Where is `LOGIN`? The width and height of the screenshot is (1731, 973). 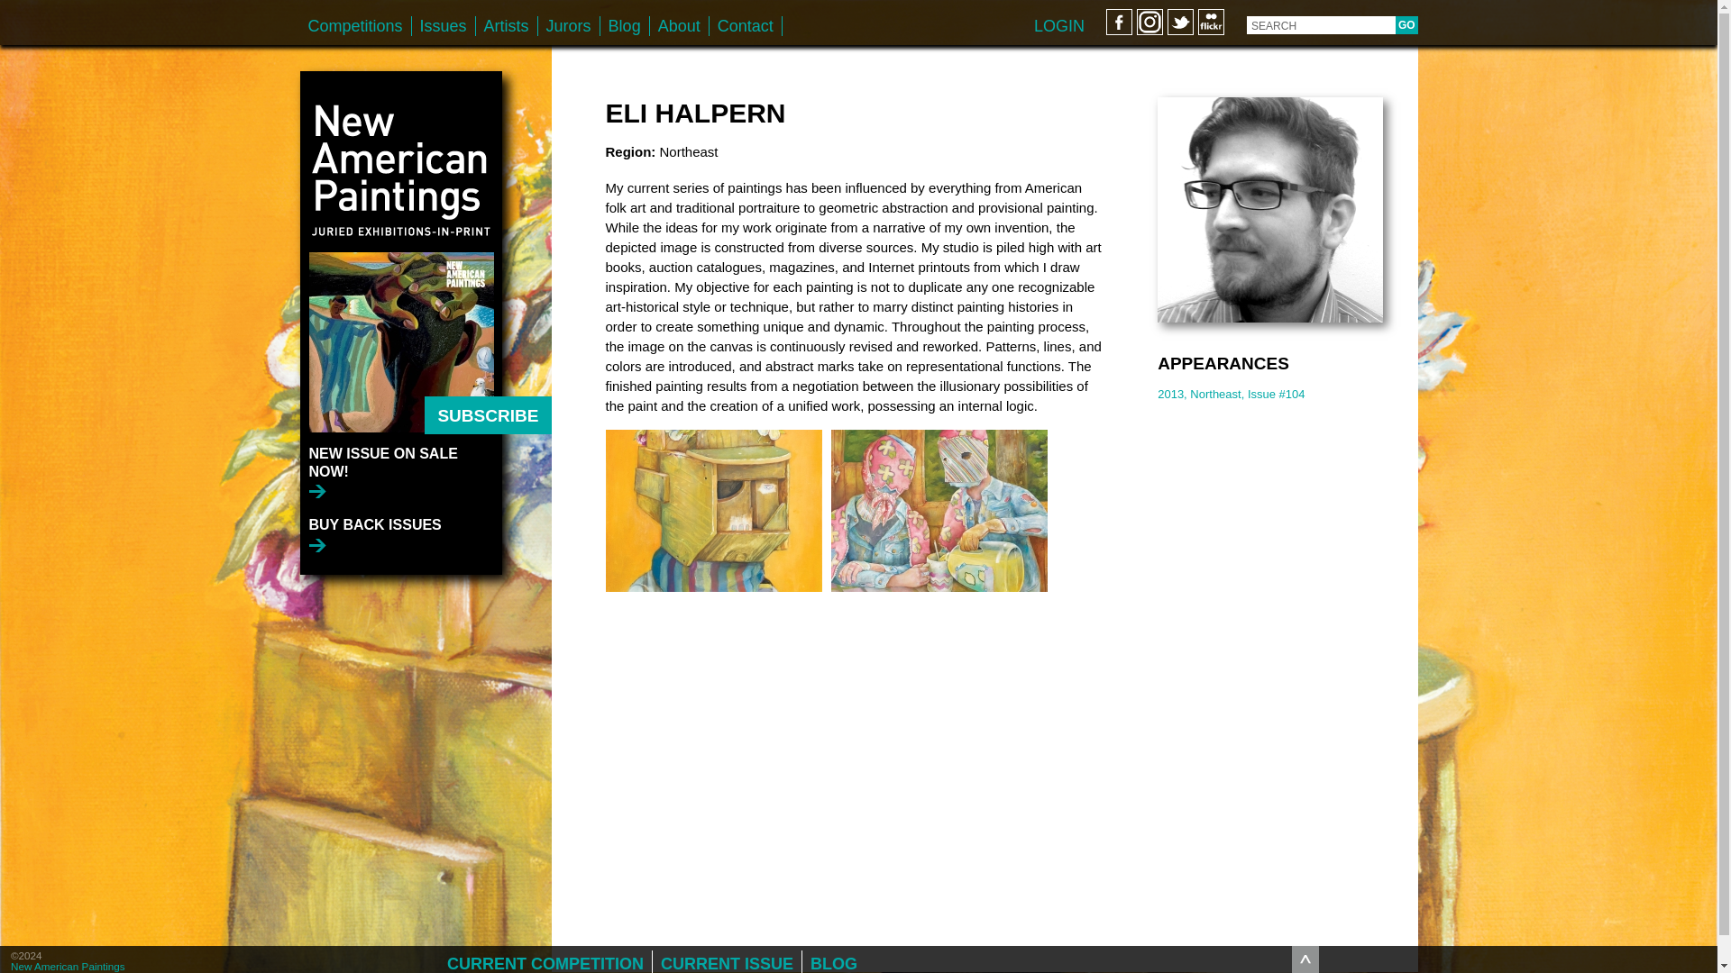
LOGIN is located at coordinates (1058, 25).